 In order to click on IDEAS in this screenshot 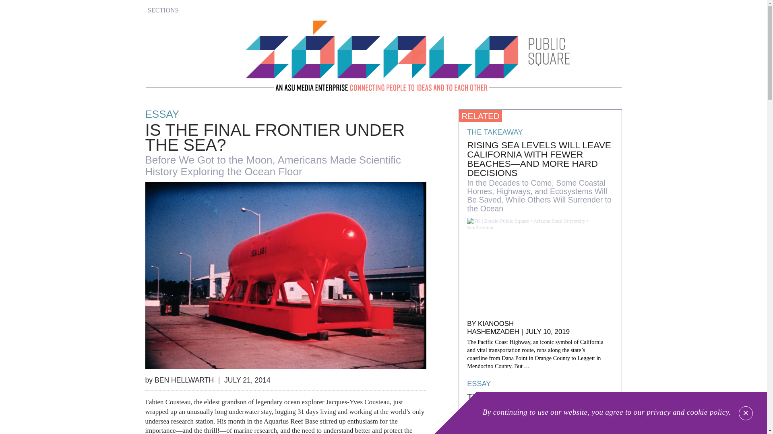, I will do `click(169, 45)`.